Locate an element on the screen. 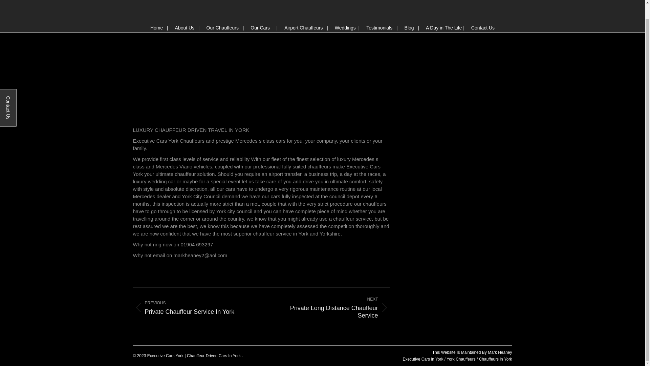 Image resolution: width=650 pixels, height=366 pixels. Contact Us is located at coordinates (331, 307).